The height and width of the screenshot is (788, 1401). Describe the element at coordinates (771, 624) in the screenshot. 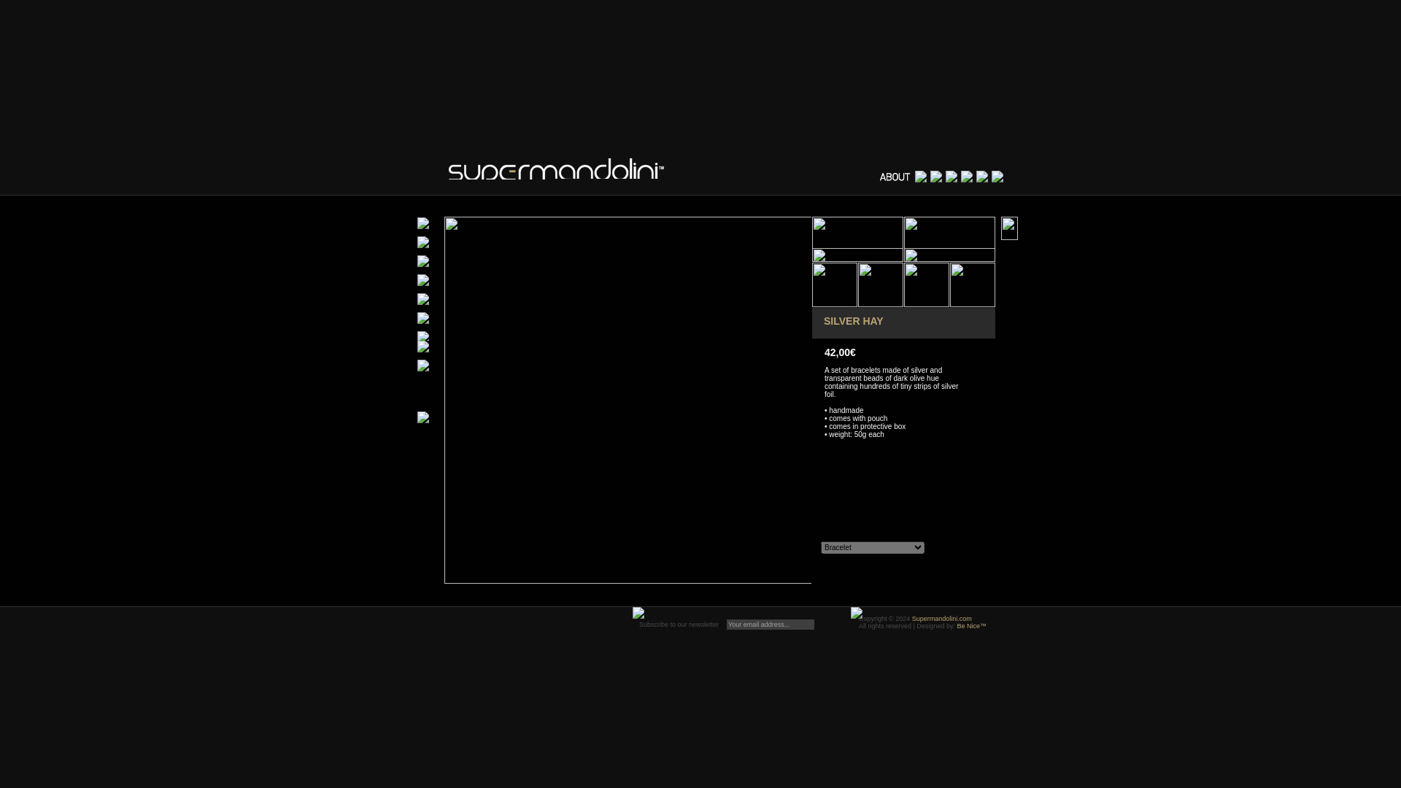

I see `Your email address...` at that location.